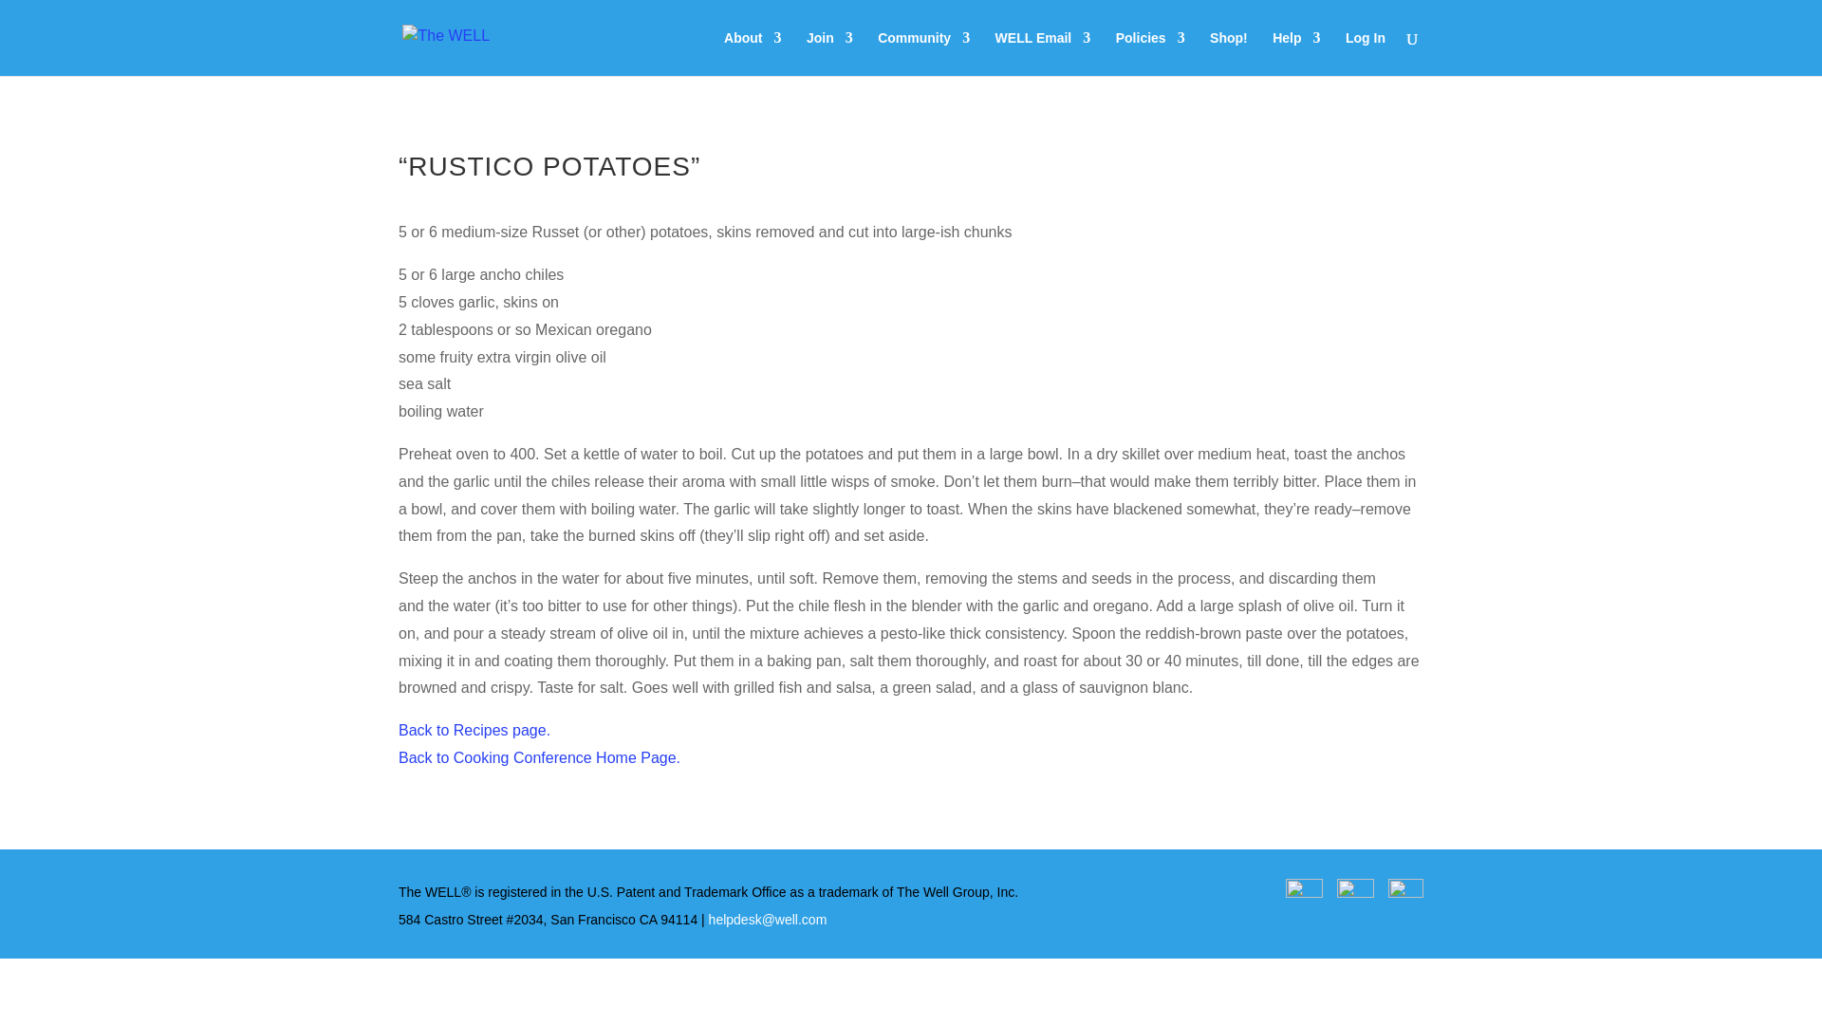  Describe the element at coordinates (539, 757) in the screenshot. I see `Back to Cooking Conference Home Page.` at that location.